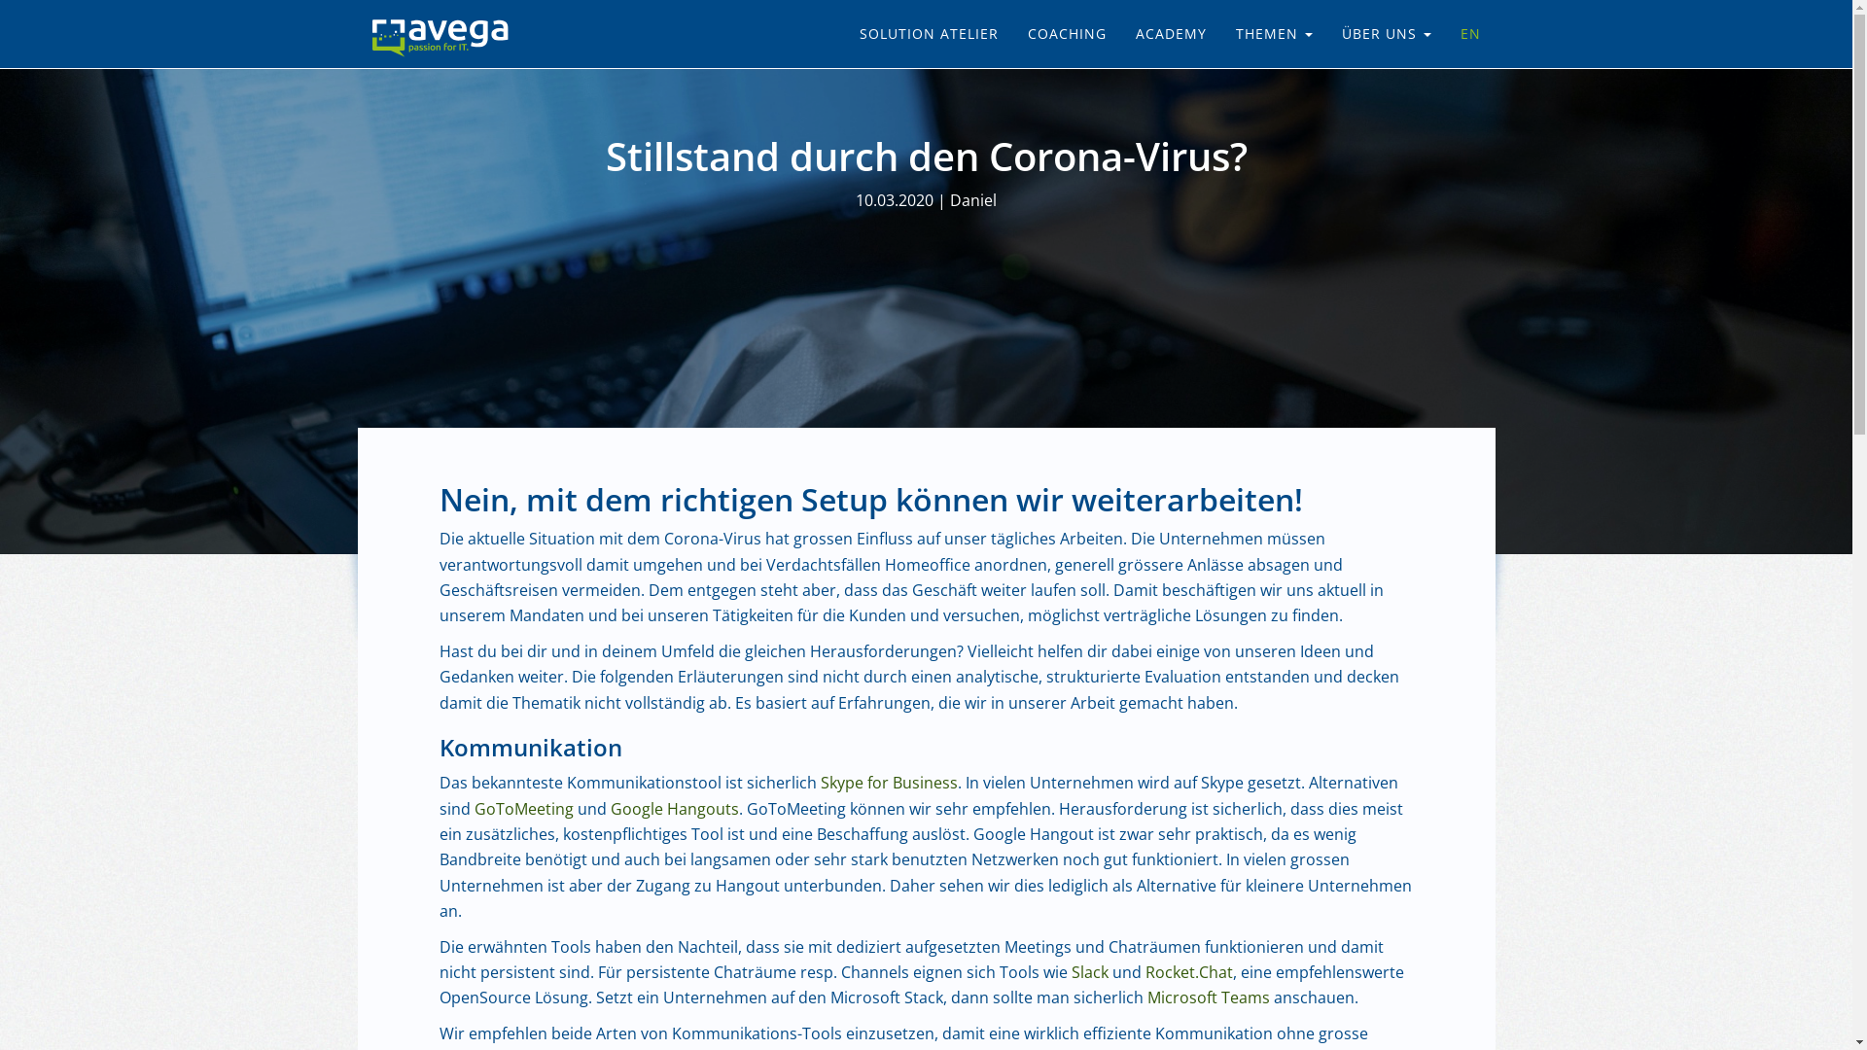 The image size is (1867, 1050). Describe the element at coordinates (524, 809) in the screenshot. I see `GoToMeeting` at that location.